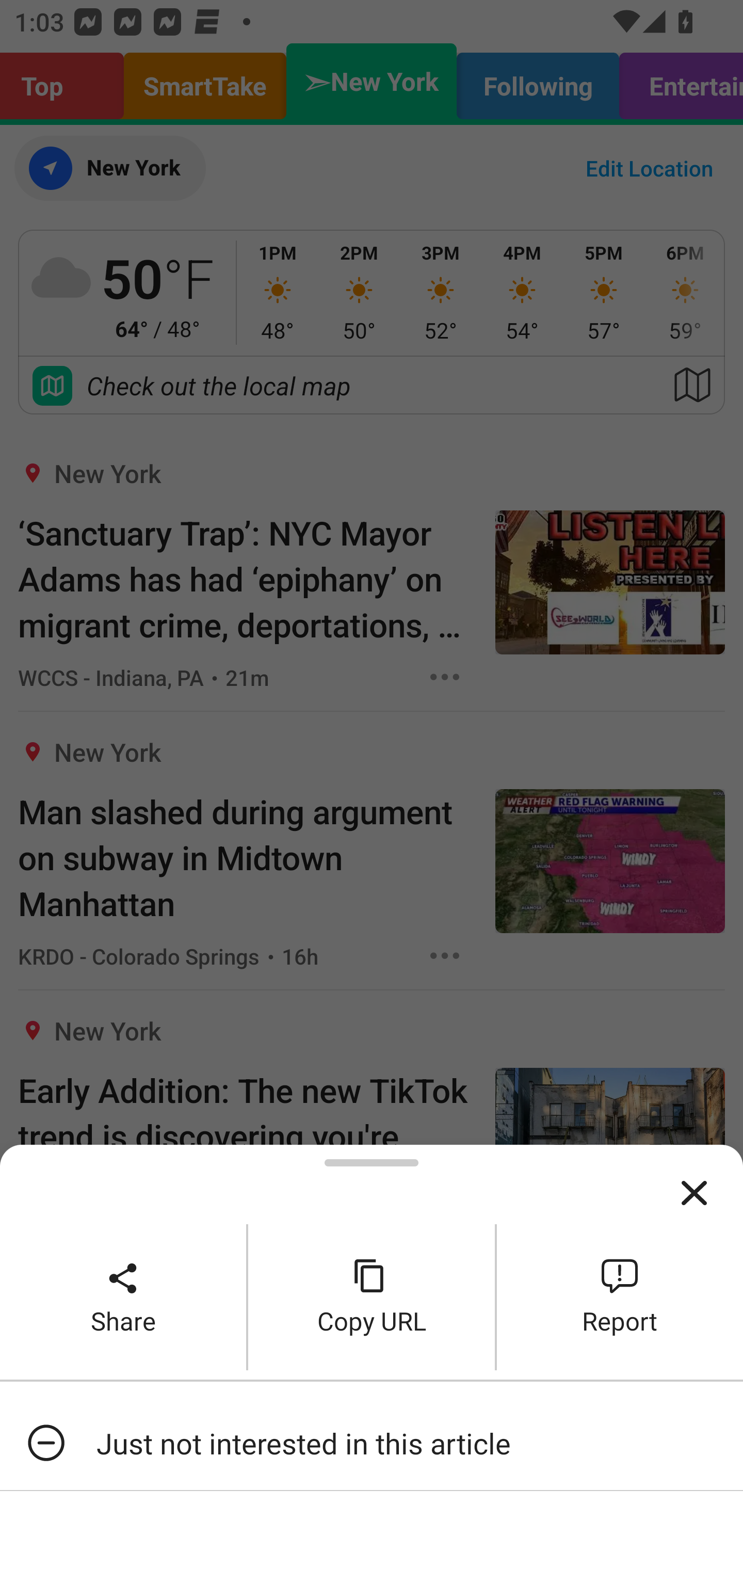  I want to click on Share, so click(123, 1296).